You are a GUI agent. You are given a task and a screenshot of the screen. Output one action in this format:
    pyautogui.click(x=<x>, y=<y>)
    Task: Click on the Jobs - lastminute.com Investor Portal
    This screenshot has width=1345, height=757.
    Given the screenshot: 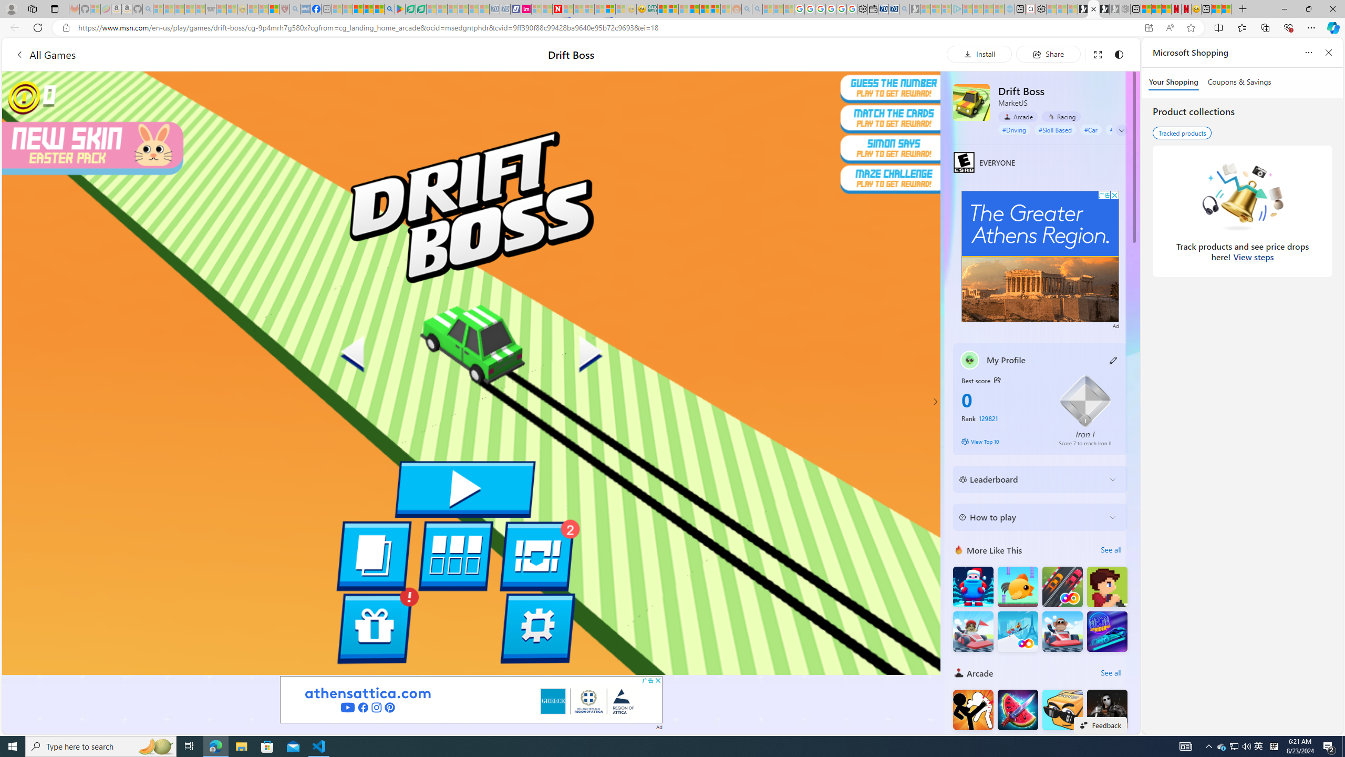 What is the action you would take?
    pyautogui.click(x=525, y=9)
    